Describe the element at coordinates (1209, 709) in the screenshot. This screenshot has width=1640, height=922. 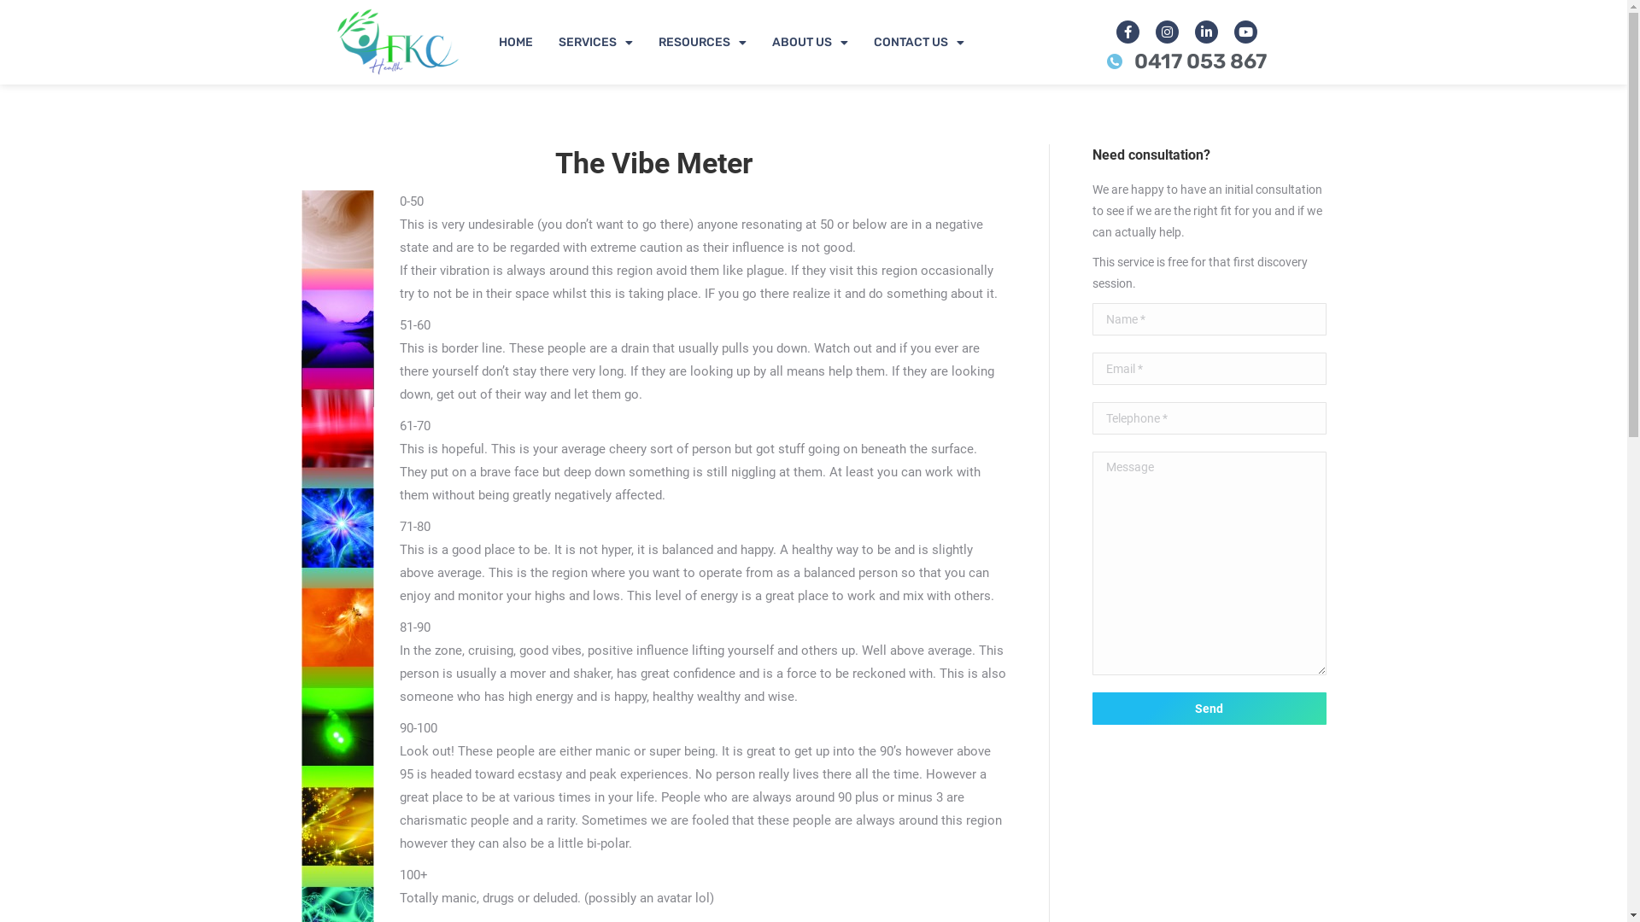
I see `Send` at that location.